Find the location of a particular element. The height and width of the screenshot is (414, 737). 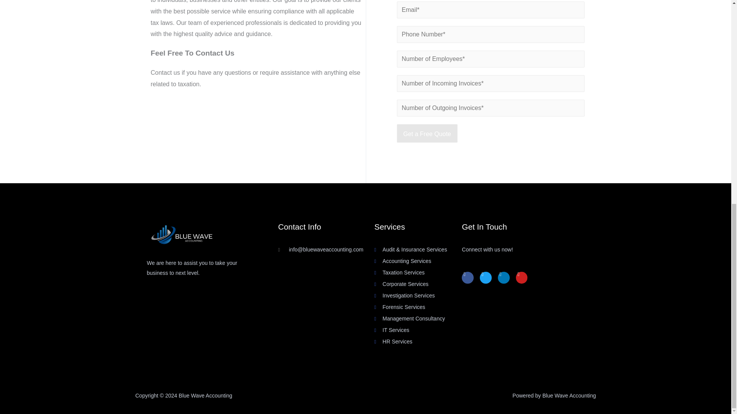

IT Services is located at coordinates (418, 330).